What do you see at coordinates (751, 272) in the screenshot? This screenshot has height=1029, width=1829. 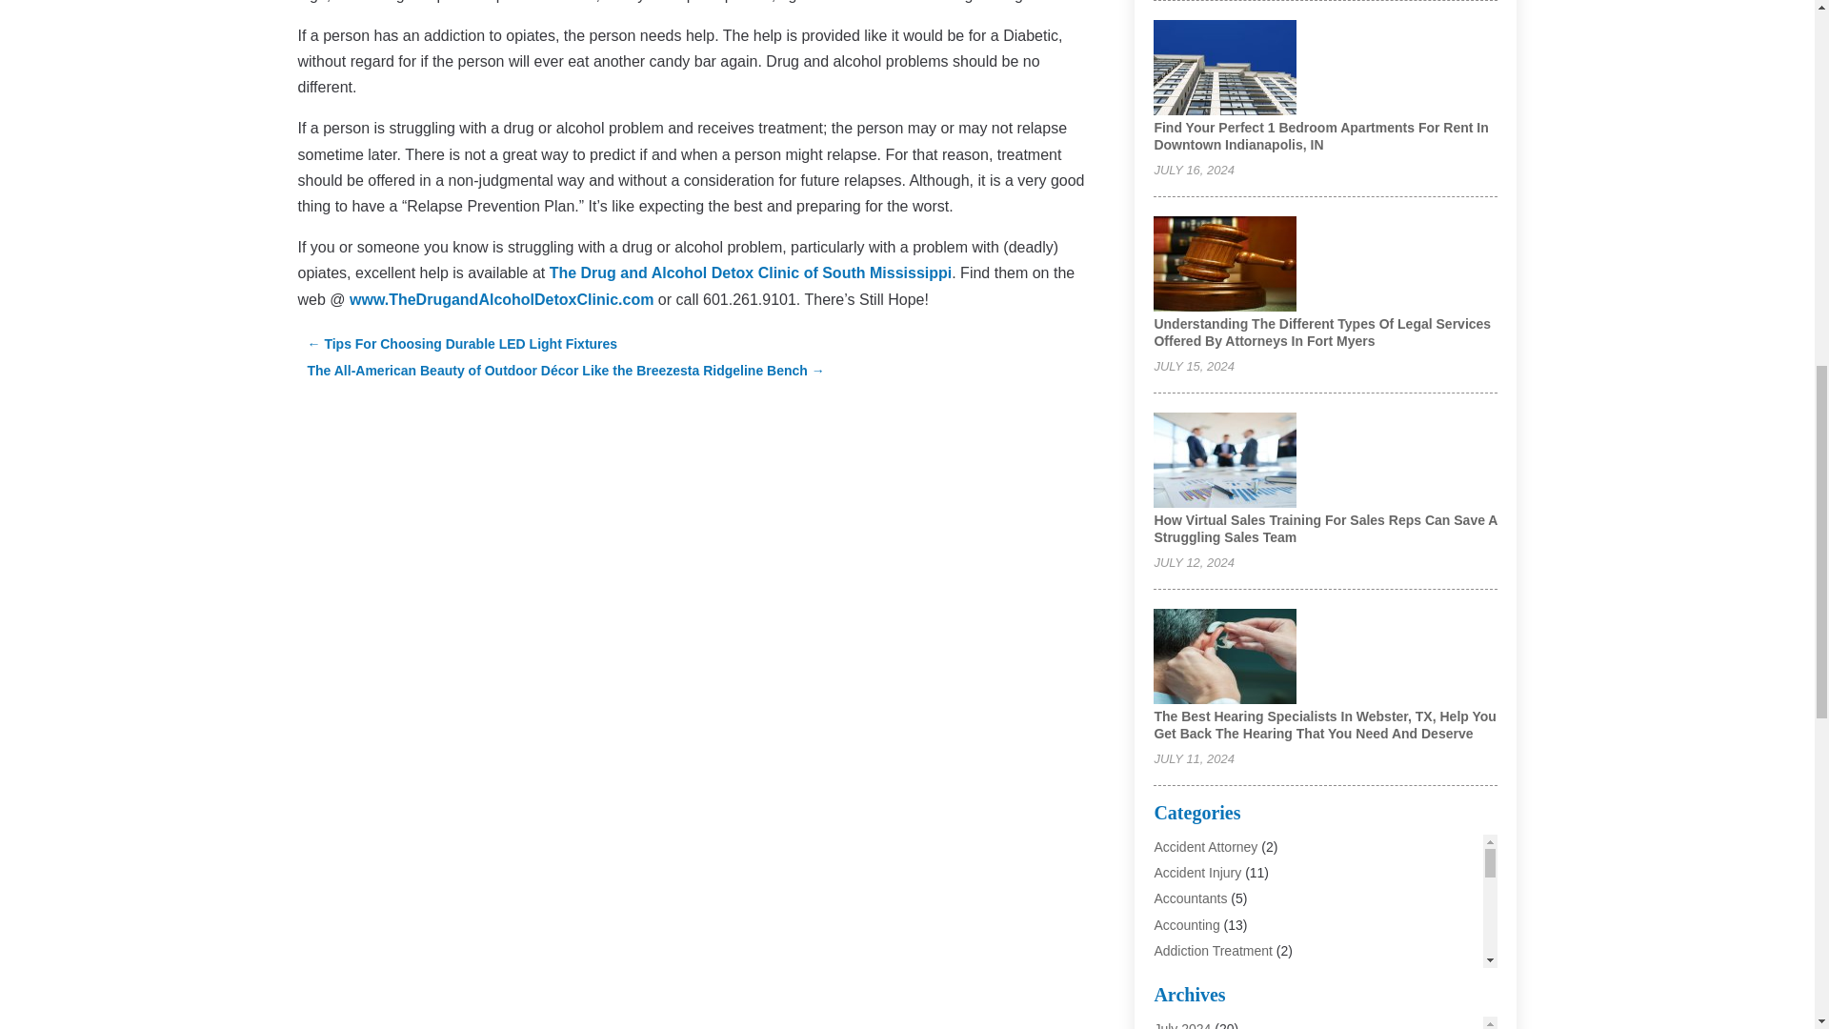 I see `The Drug and Alcohol Detox Clinic of South Mississippi` at bounding box center [751, 272].